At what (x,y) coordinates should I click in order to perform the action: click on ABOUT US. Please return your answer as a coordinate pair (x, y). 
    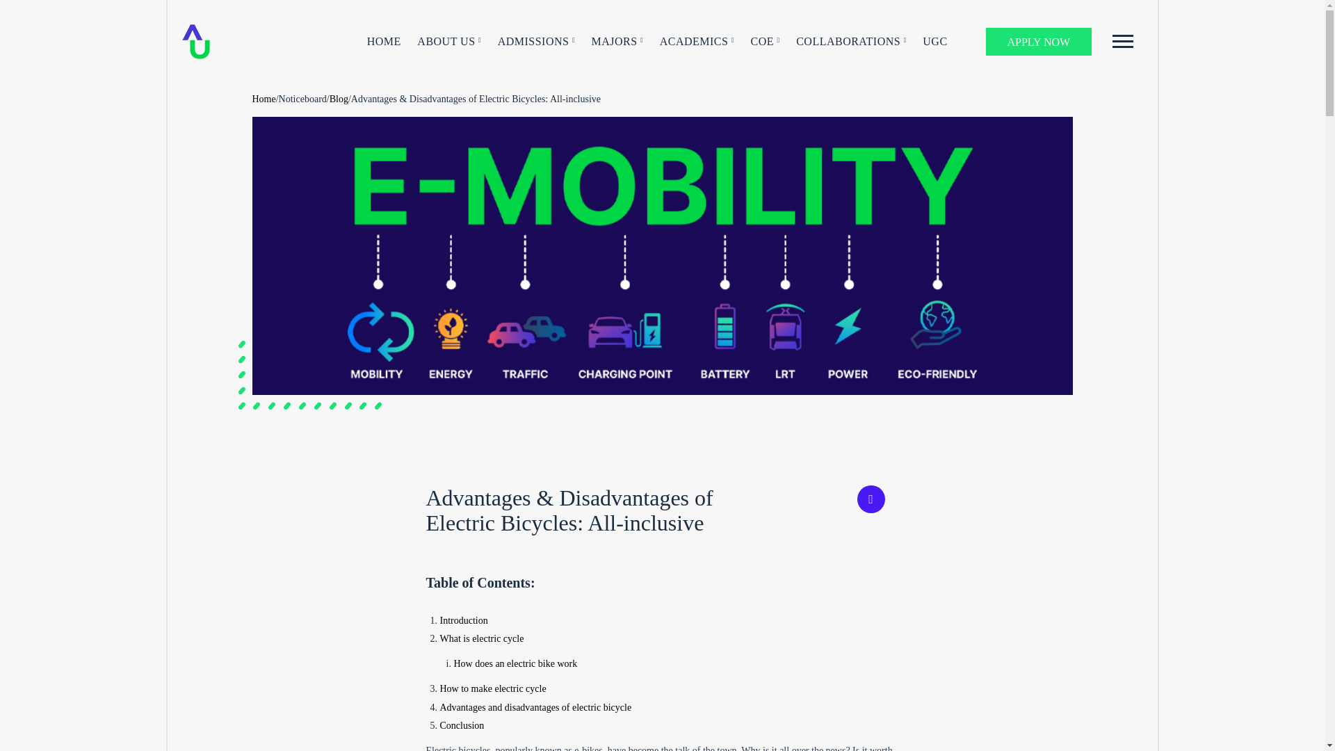
    Looking at the image, I should click on (448, 42).